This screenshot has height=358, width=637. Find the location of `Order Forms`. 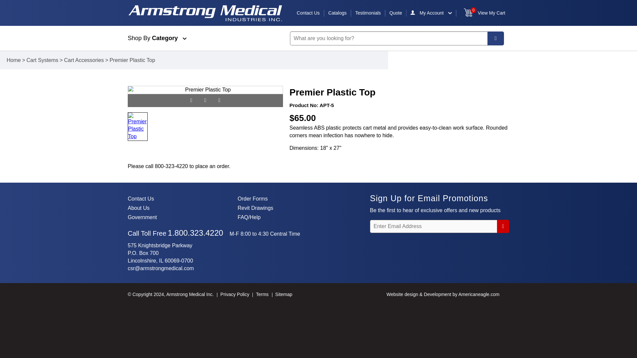

Order Forms is located at coordinates (252, 199).